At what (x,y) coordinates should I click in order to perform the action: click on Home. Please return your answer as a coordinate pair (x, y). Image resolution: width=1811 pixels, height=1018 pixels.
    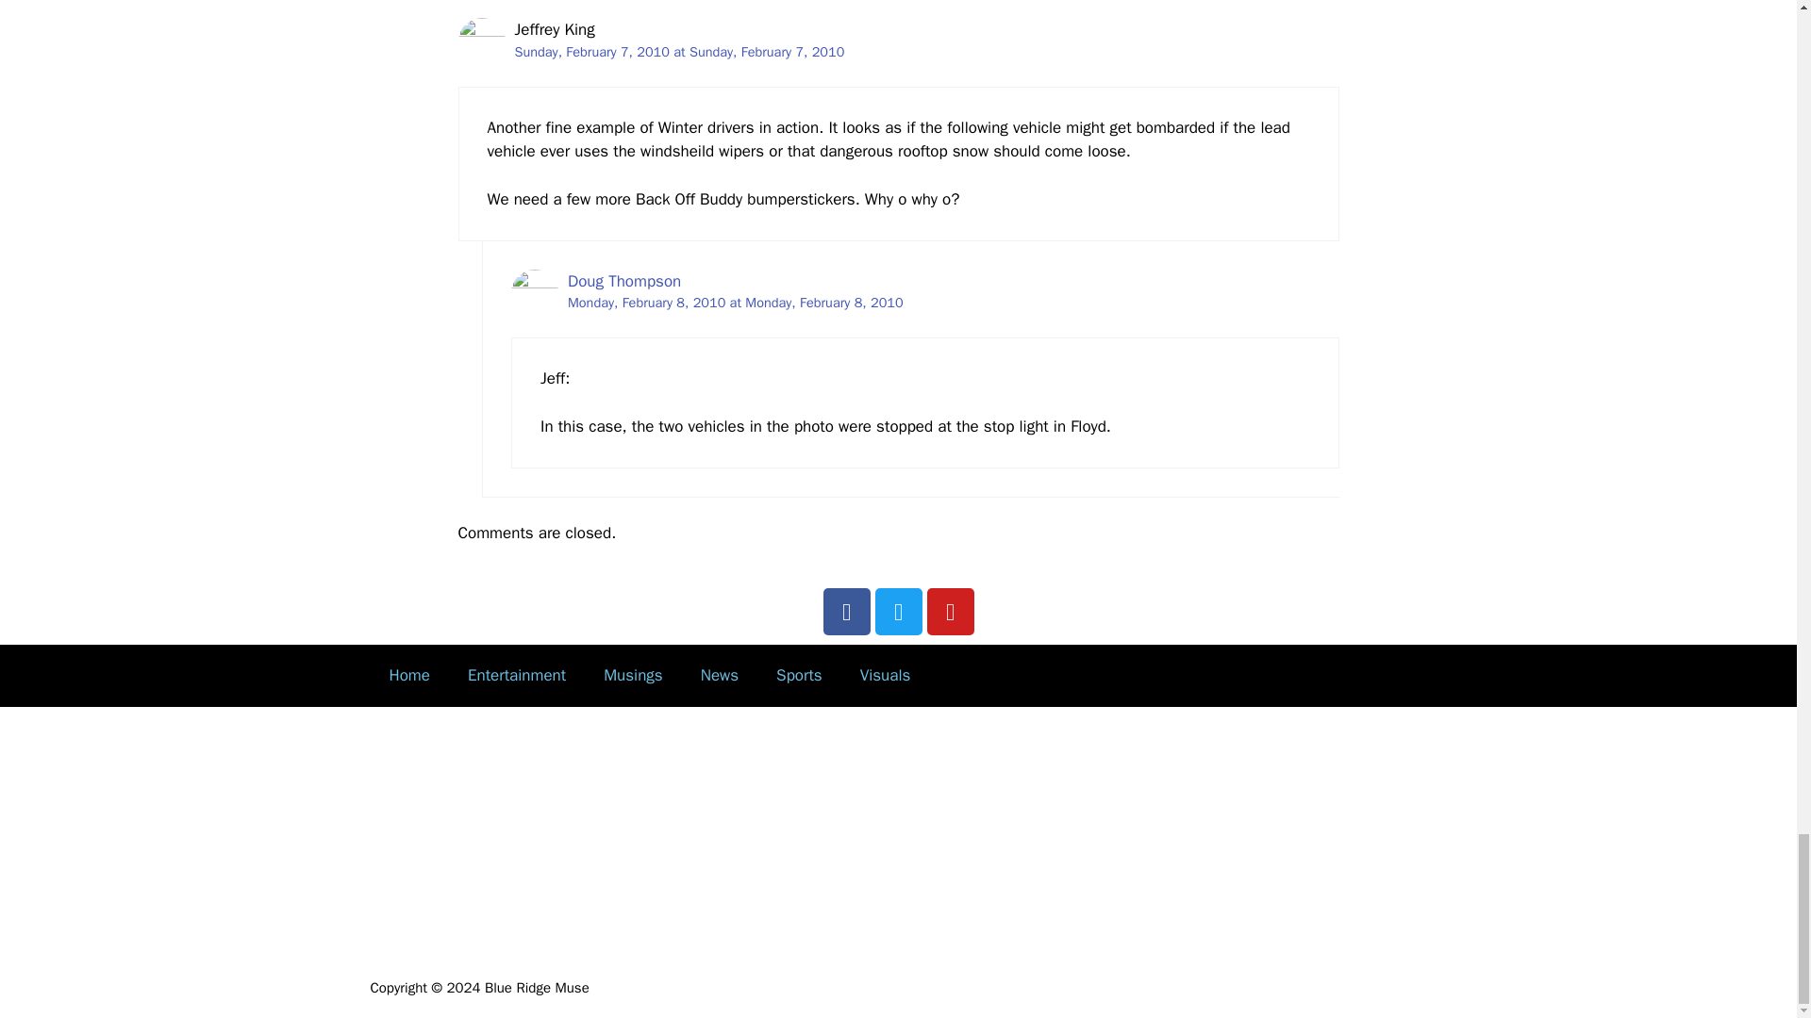
    Looking at the image, I should click on (407, 675).